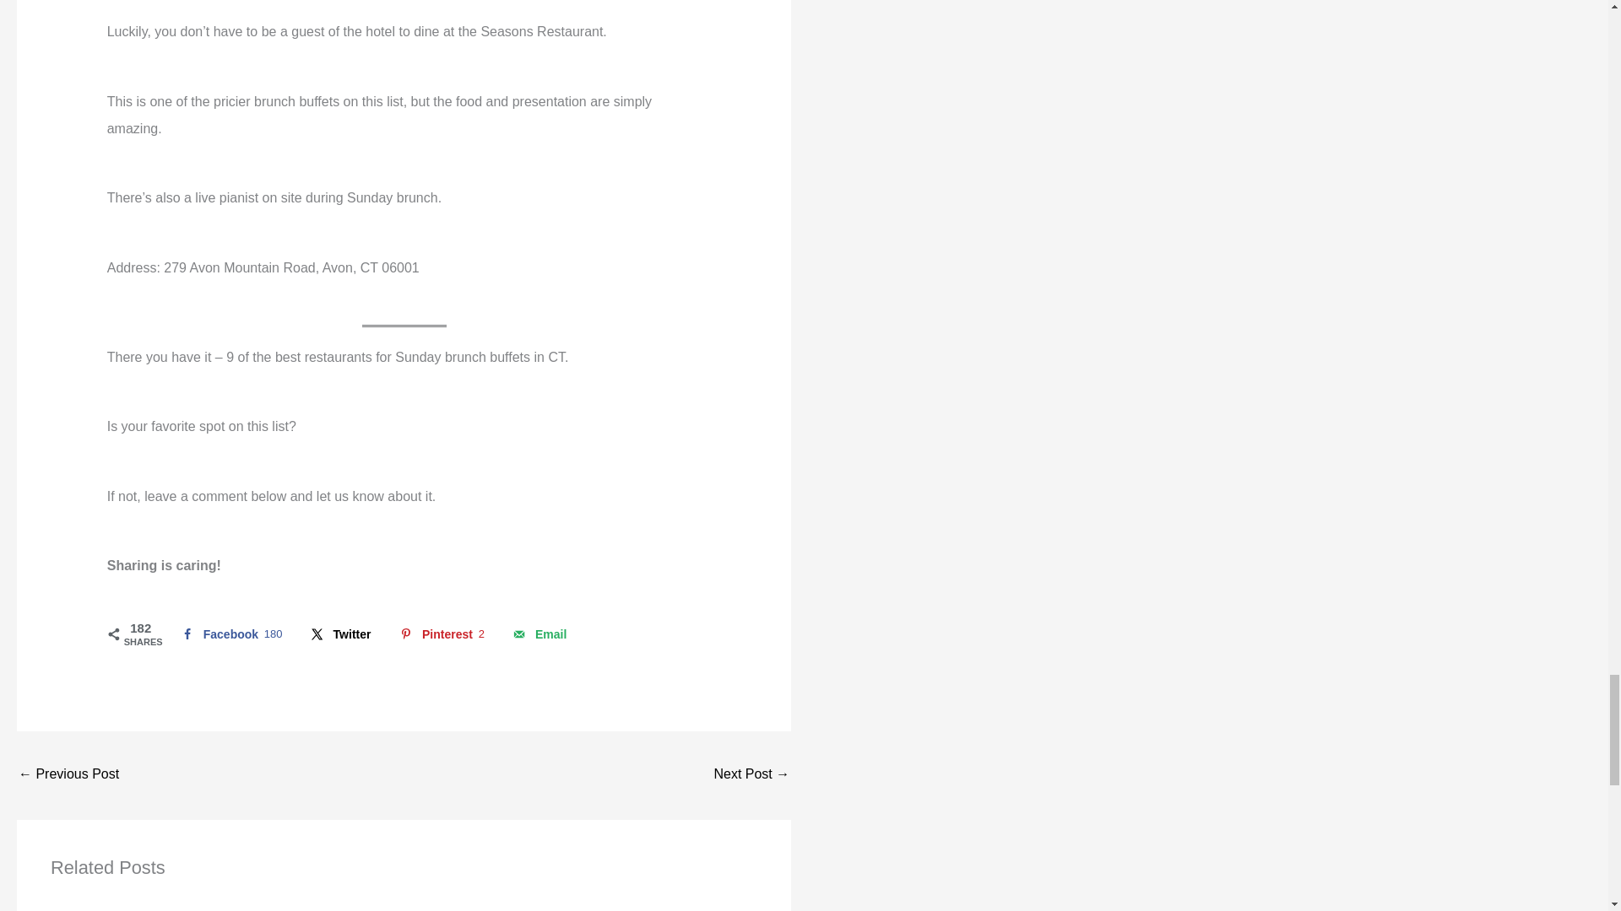 The width and height of the screenshot is (1621, 911). What do you see at coordinates (230, 634) in the screenshot?
I see `Share on Facebook` at bounding box center [230, 634].